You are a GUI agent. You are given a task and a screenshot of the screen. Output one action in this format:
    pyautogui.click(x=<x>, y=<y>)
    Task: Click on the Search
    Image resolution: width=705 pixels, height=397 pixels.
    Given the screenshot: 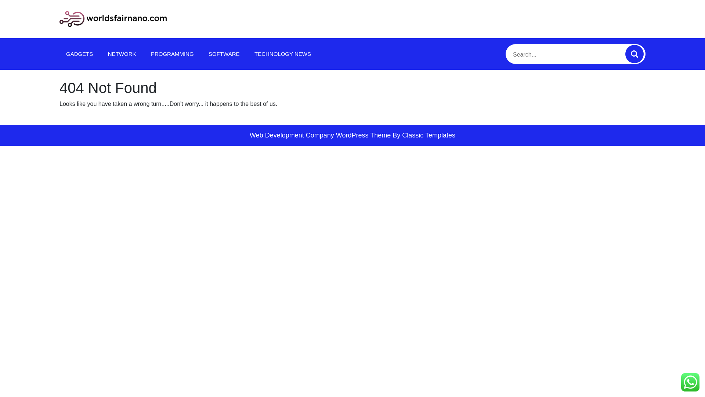 What is the action you would take?
    pyautogui.click(x=634, y=54)
    